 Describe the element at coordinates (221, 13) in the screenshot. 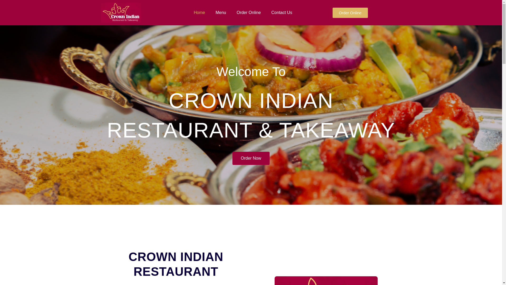

I see `Menu` at that location.